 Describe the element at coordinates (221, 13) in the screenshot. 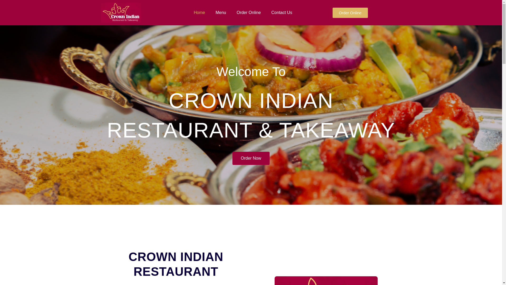

I see `Menu` at that location.